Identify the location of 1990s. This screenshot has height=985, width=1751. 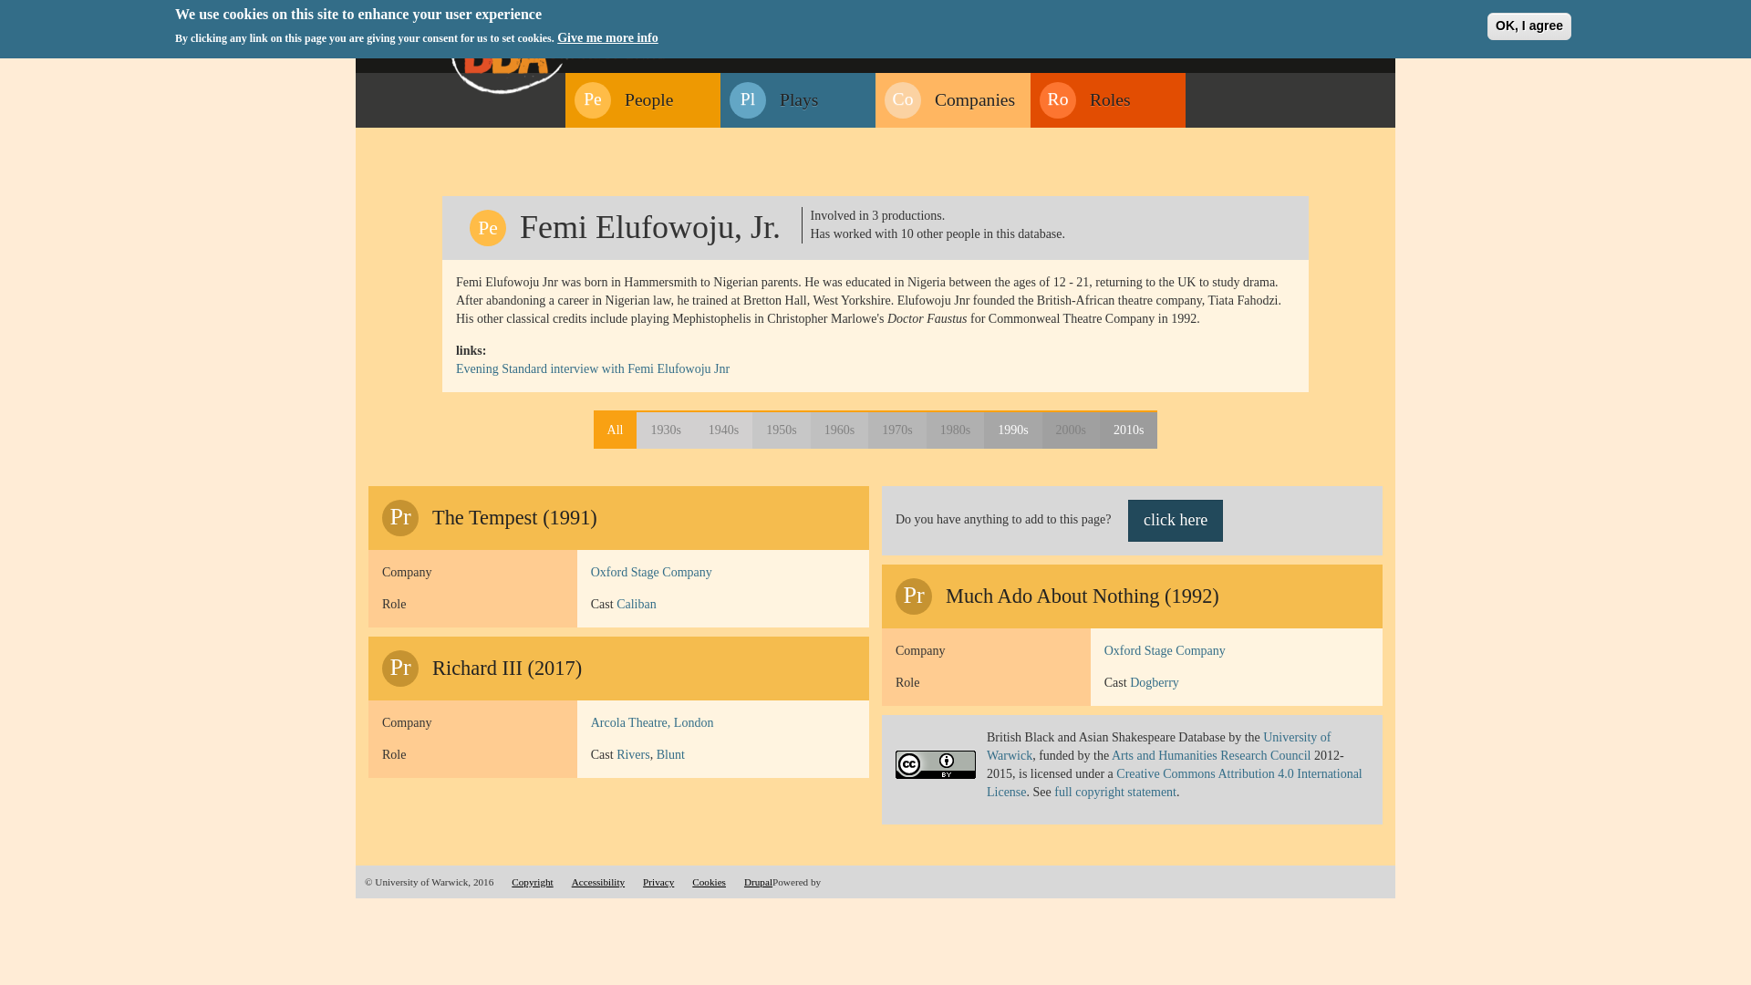
(1012, 430).